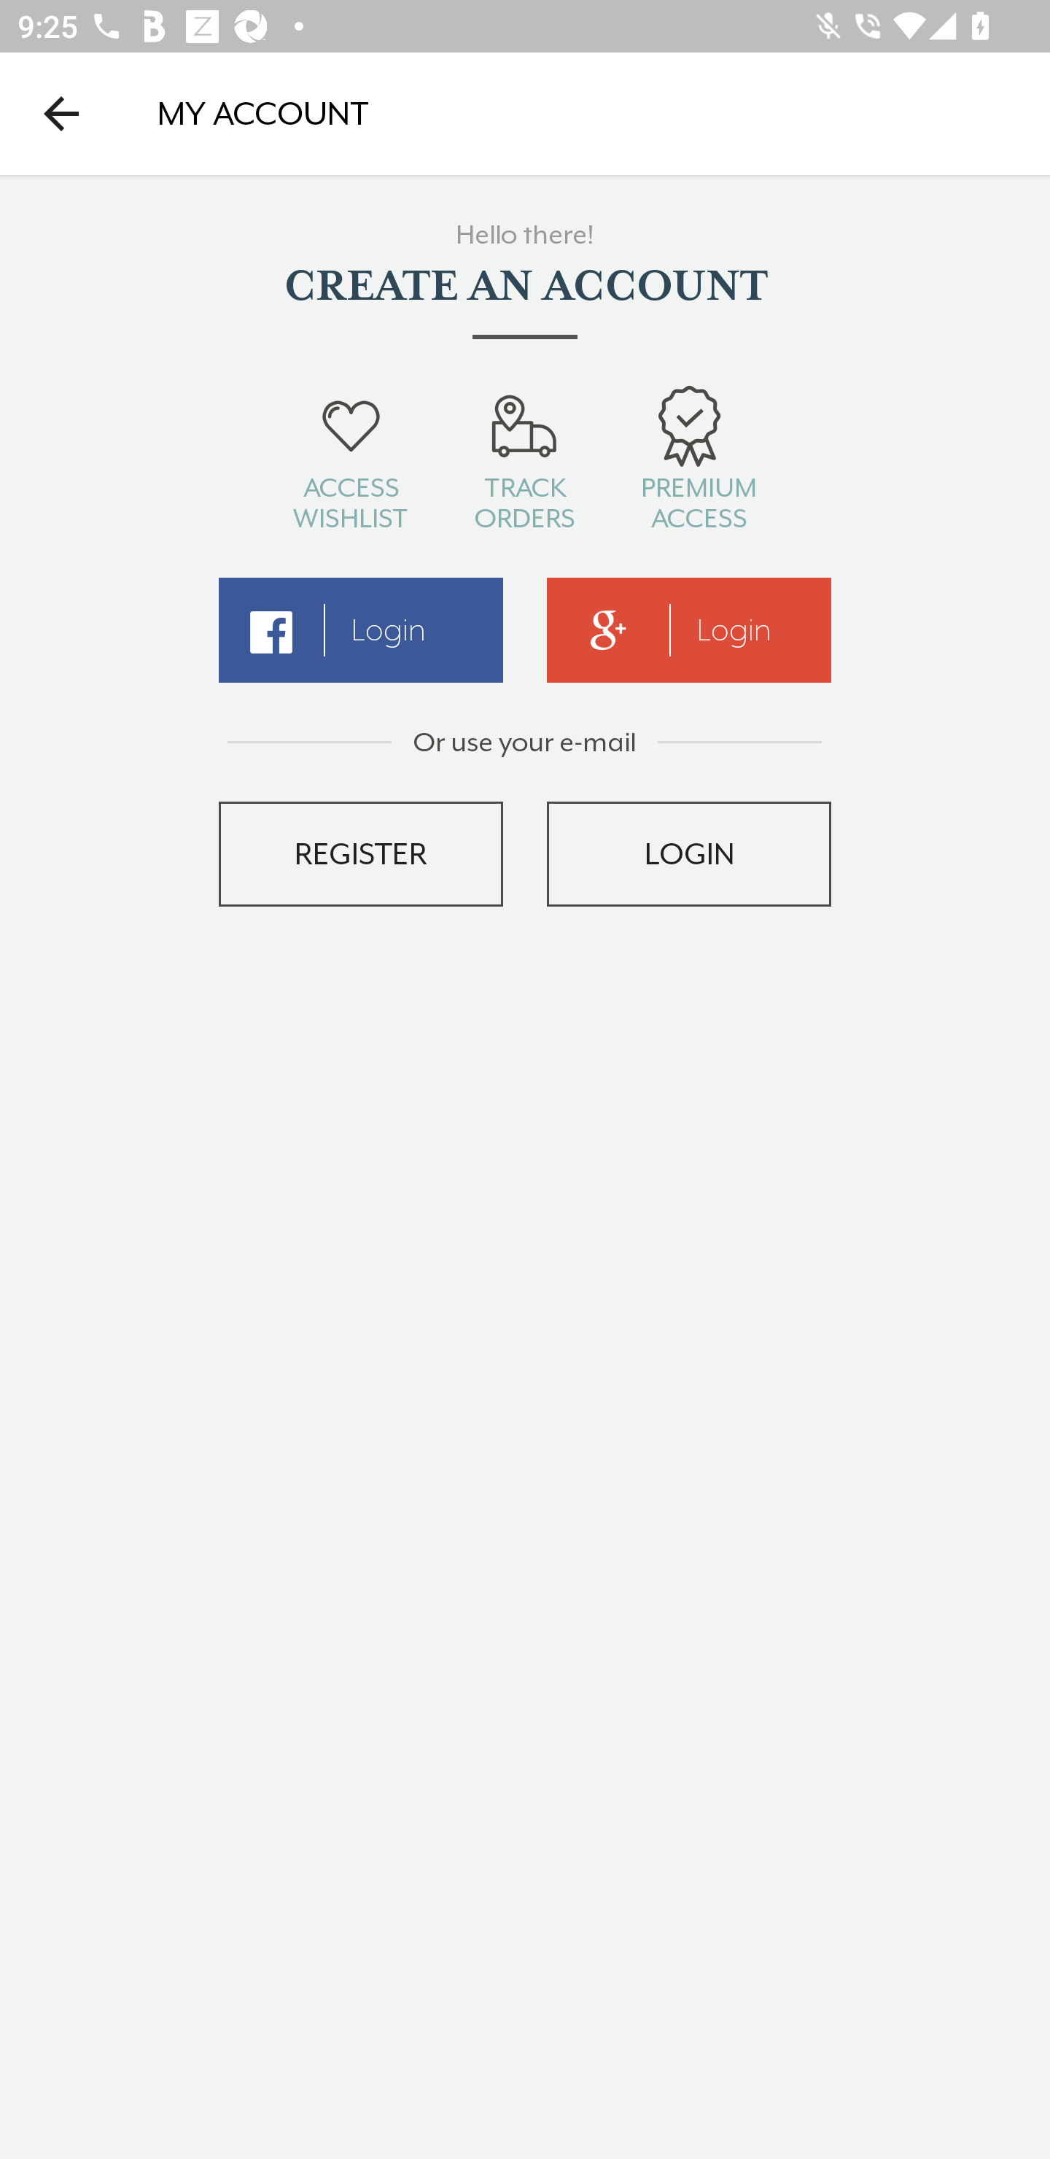  What do you see at coordinates (61, 113) in the screenshot?
I see `Navigate up` at bounding box center [61, 113].